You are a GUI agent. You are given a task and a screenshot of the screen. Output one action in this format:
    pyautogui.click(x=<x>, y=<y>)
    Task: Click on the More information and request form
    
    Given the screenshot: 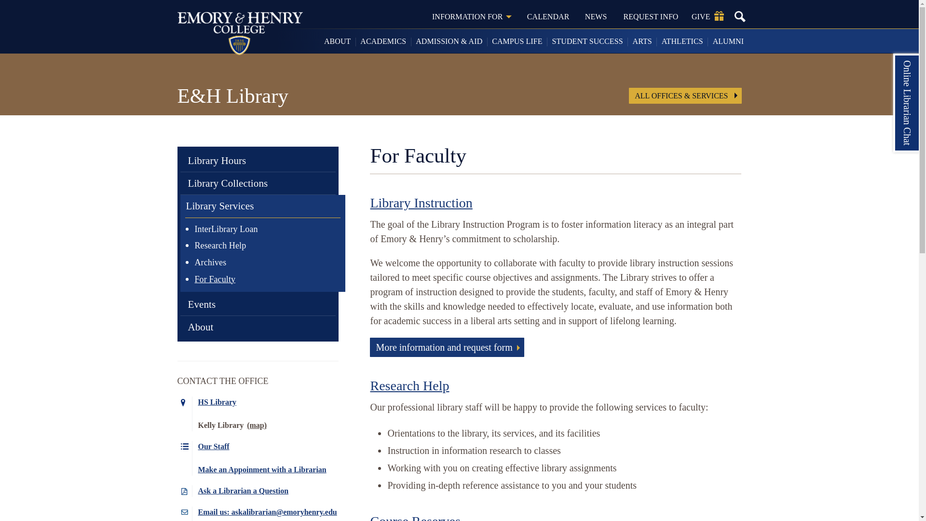 What is the action you would take?
    pyautogui.click(x=447, y=347)
    